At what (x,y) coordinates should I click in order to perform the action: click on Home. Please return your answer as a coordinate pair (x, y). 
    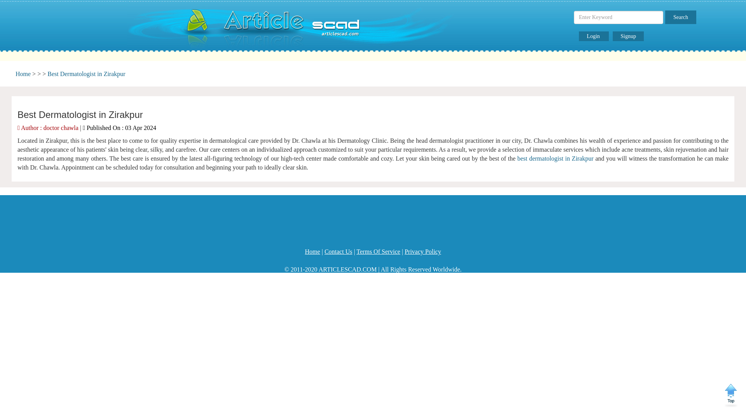
    Looking at the image, I should click on (23, 74).